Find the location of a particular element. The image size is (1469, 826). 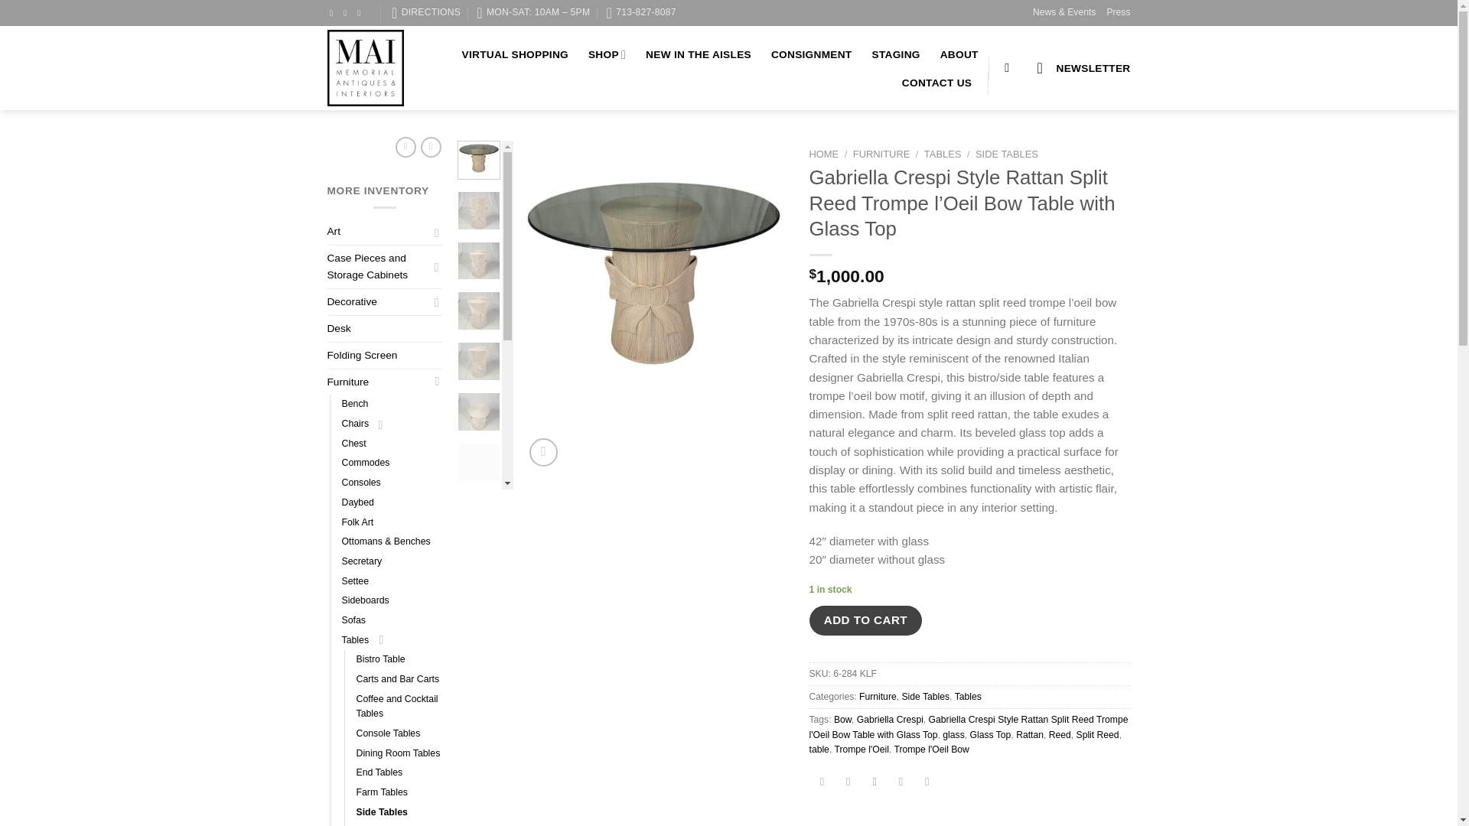

Follow on Facebook is located at coordinates (334, 12).